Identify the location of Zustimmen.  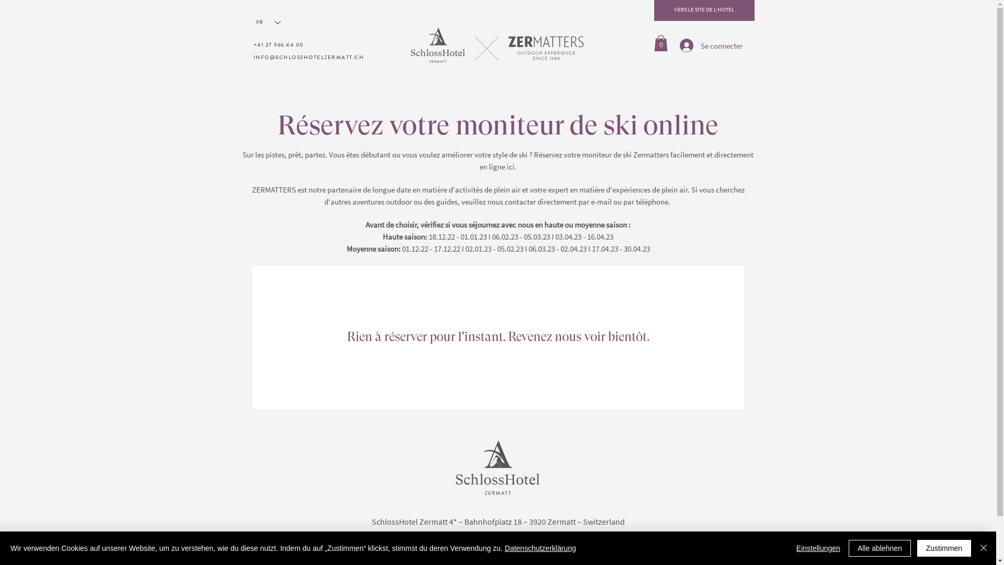
(944, 548).